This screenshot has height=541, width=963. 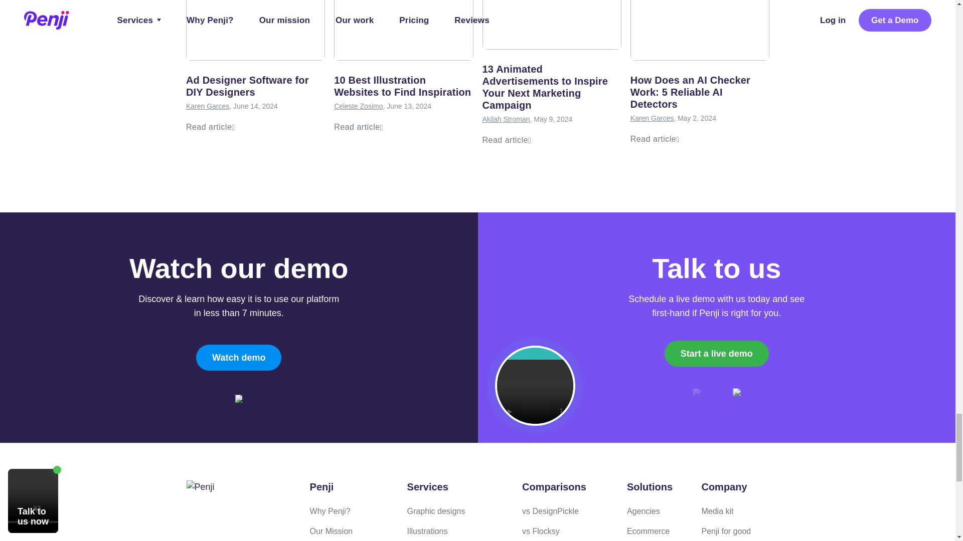 What do you see at coordinates (402, 86) in the screenshot?
I see `10 Best Illustration Websites to Find Inspiration` at bounding box center [402, 86].